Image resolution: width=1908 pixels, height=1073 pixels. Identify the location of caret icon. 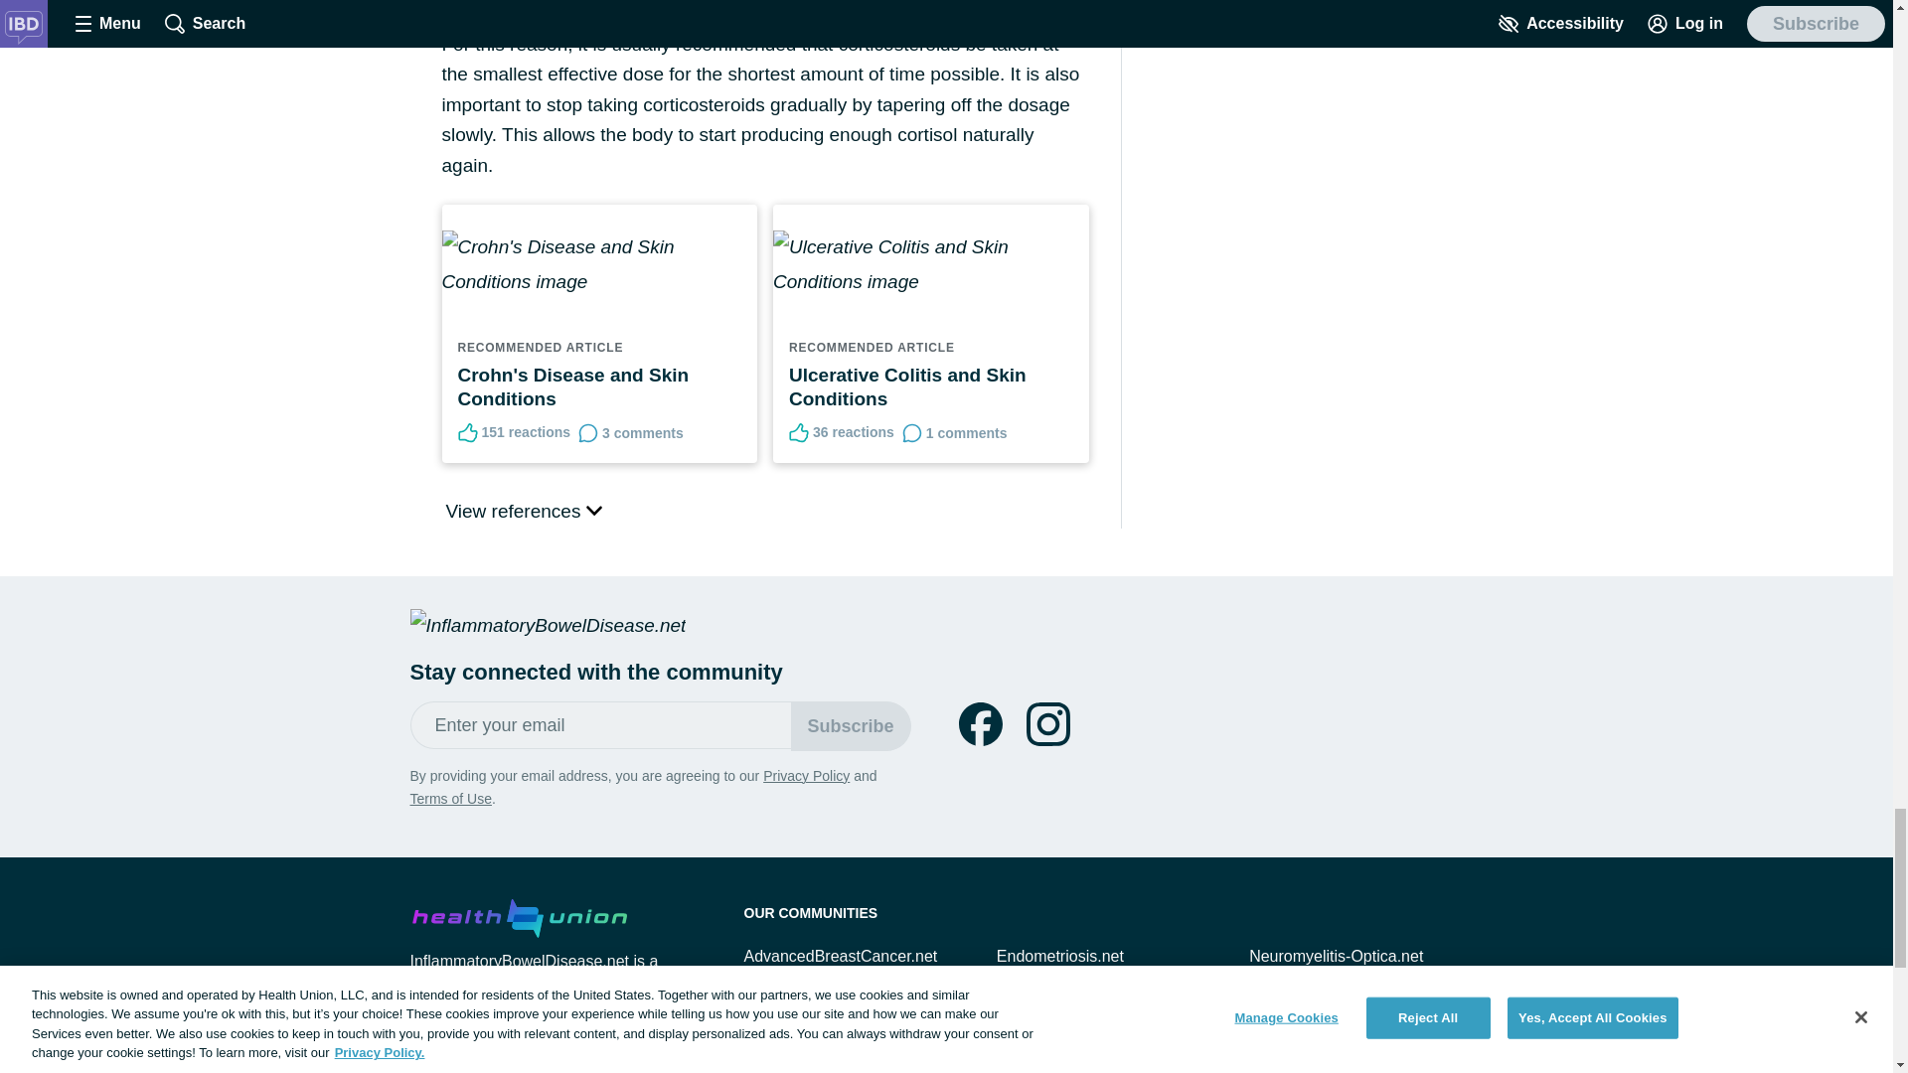
(594, 509).